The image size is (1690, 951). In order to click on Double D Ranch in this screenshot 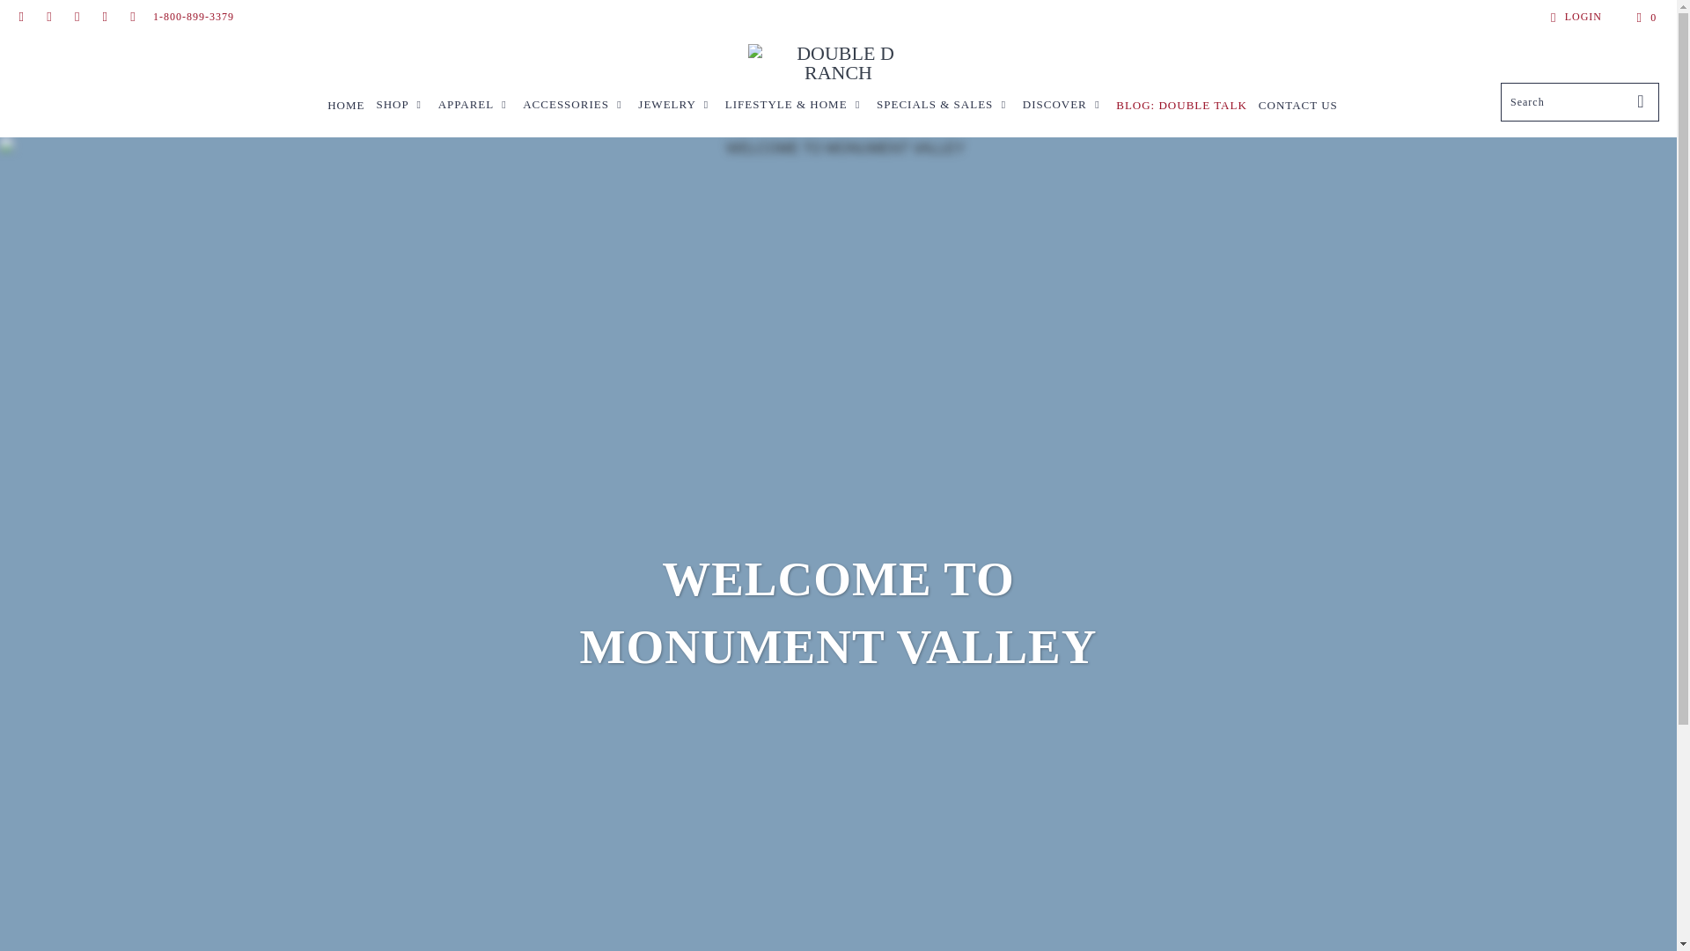, I will do `click(838, 63)`.